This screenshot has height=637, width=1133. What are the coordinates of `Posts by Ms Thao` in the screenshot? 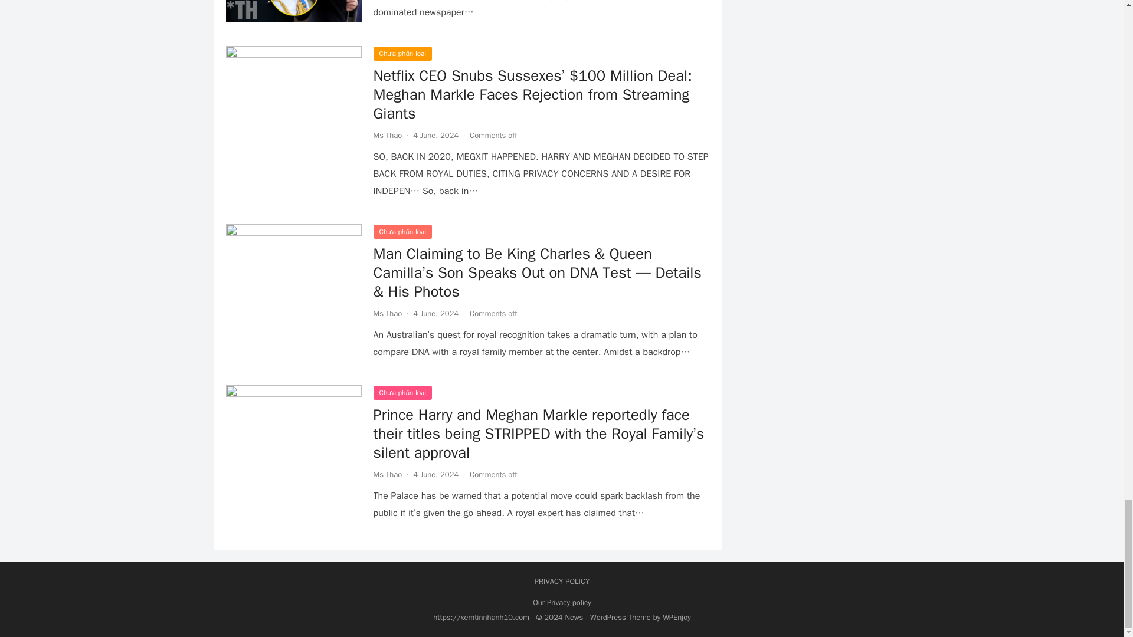 It's located at (387, 474).